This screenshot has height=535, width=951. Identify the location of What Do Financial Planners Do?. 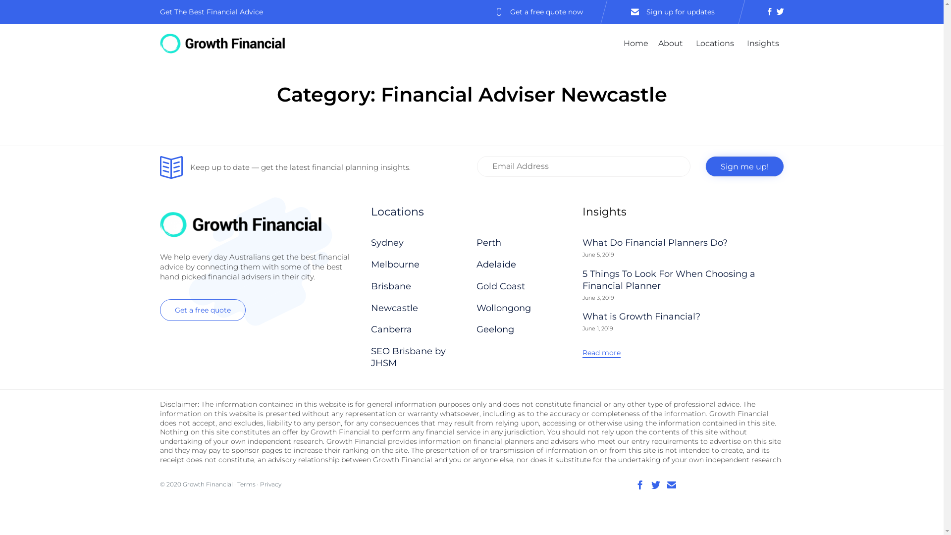
(655, 243).